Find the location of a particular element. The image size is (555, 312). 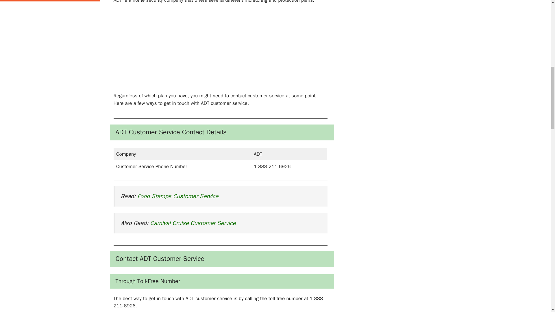

Carnival Cruise Customer Service is located at coordinates (193, 223).